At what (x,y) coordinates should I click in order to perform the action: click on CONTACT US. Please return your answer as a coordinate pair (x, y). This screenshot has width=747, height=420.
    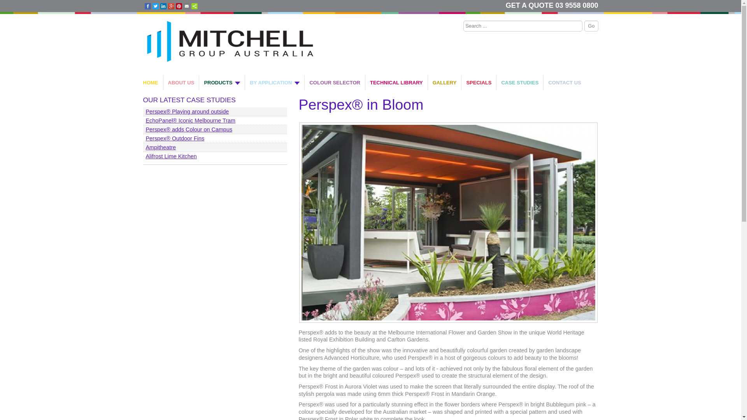
    Looking at the image, I should click on (565, 82).